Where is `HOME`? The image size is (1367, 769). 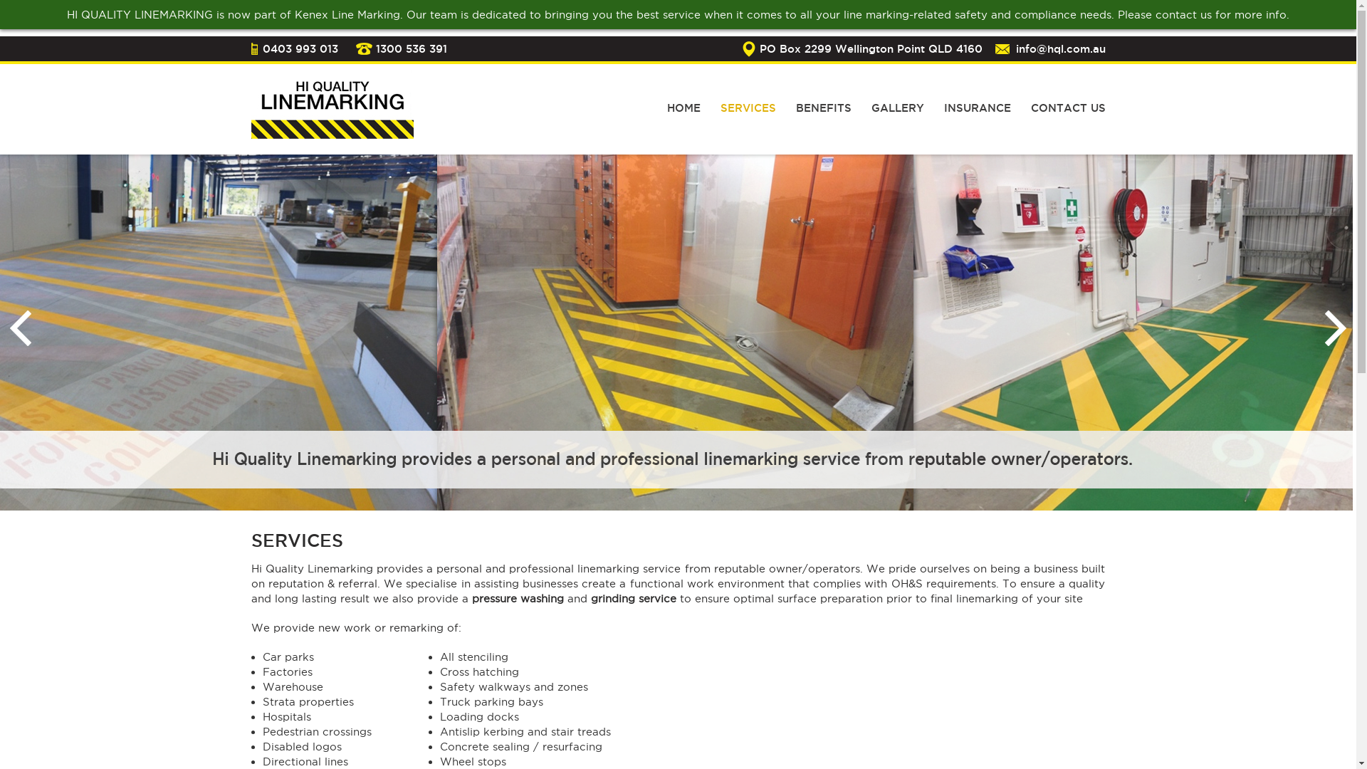 HOME is located at coordinates (683, 115).